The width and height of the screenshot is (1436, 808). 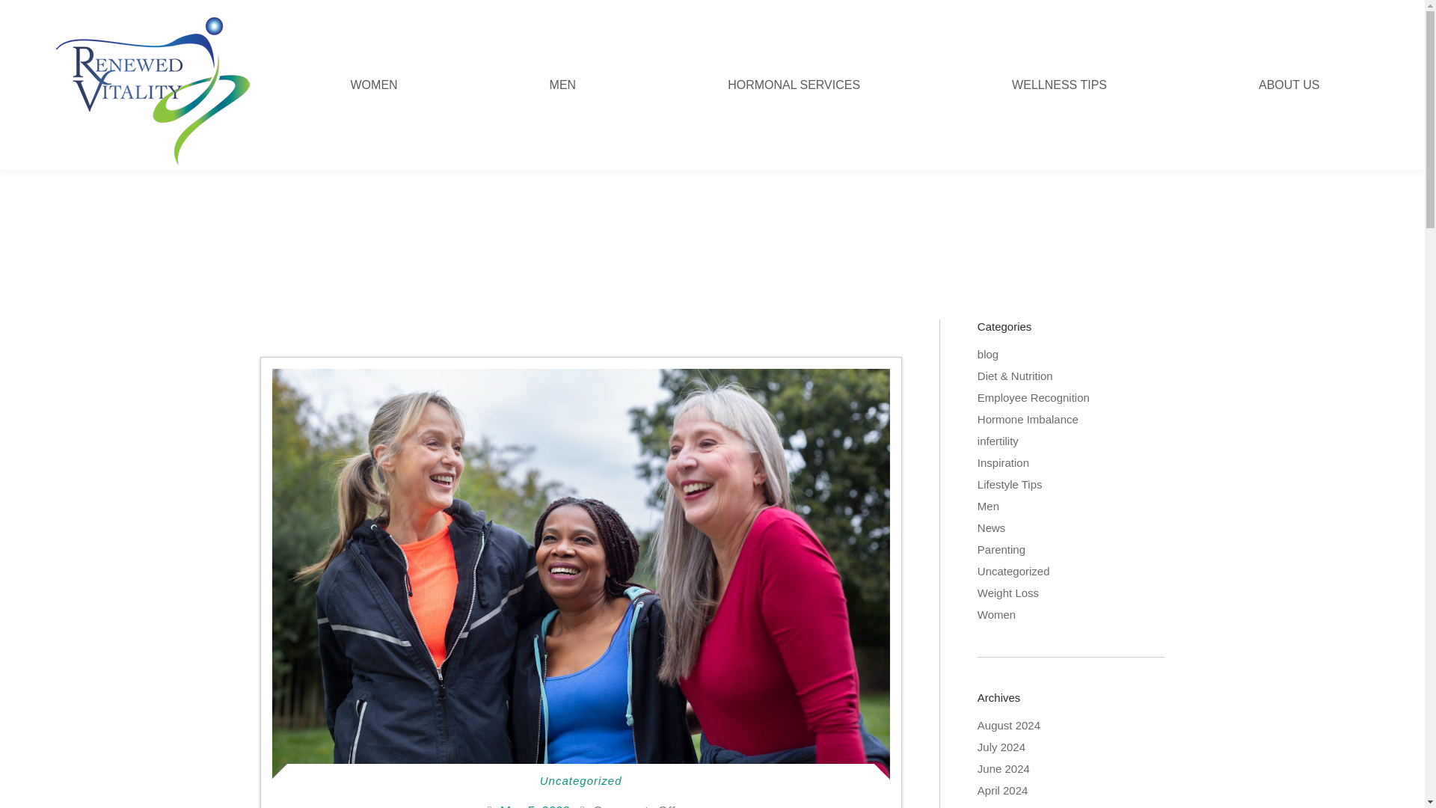 What do you see at coordinates (562, 85) in the screenshot?
I see `MEN` at bounding box center [562, 85].